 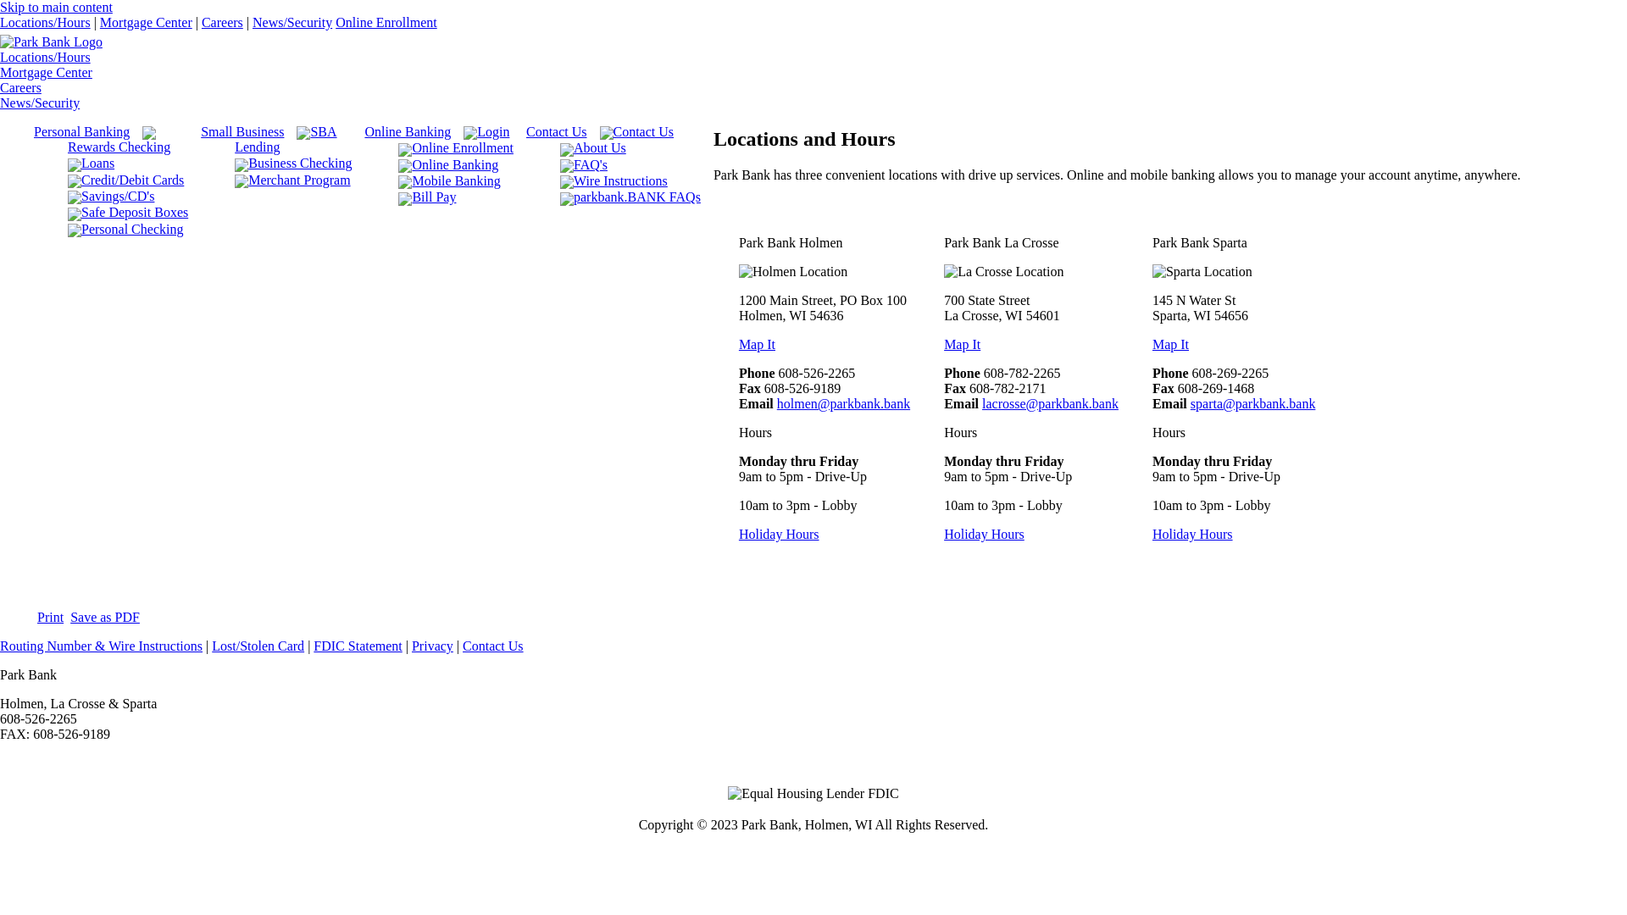 I want to click on Merchant Program, so click(x=300, y=180).